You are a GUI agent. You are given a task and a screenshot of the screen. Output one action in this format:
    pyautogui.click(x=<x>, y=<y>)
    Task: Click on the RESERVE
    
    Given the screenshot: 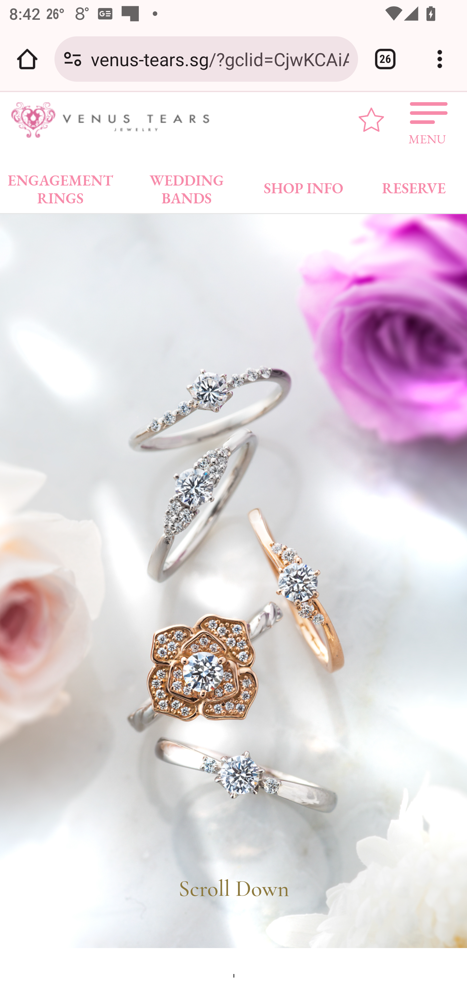 What is the action you would take?
    pyautogui.click(x=413, y=185)
    